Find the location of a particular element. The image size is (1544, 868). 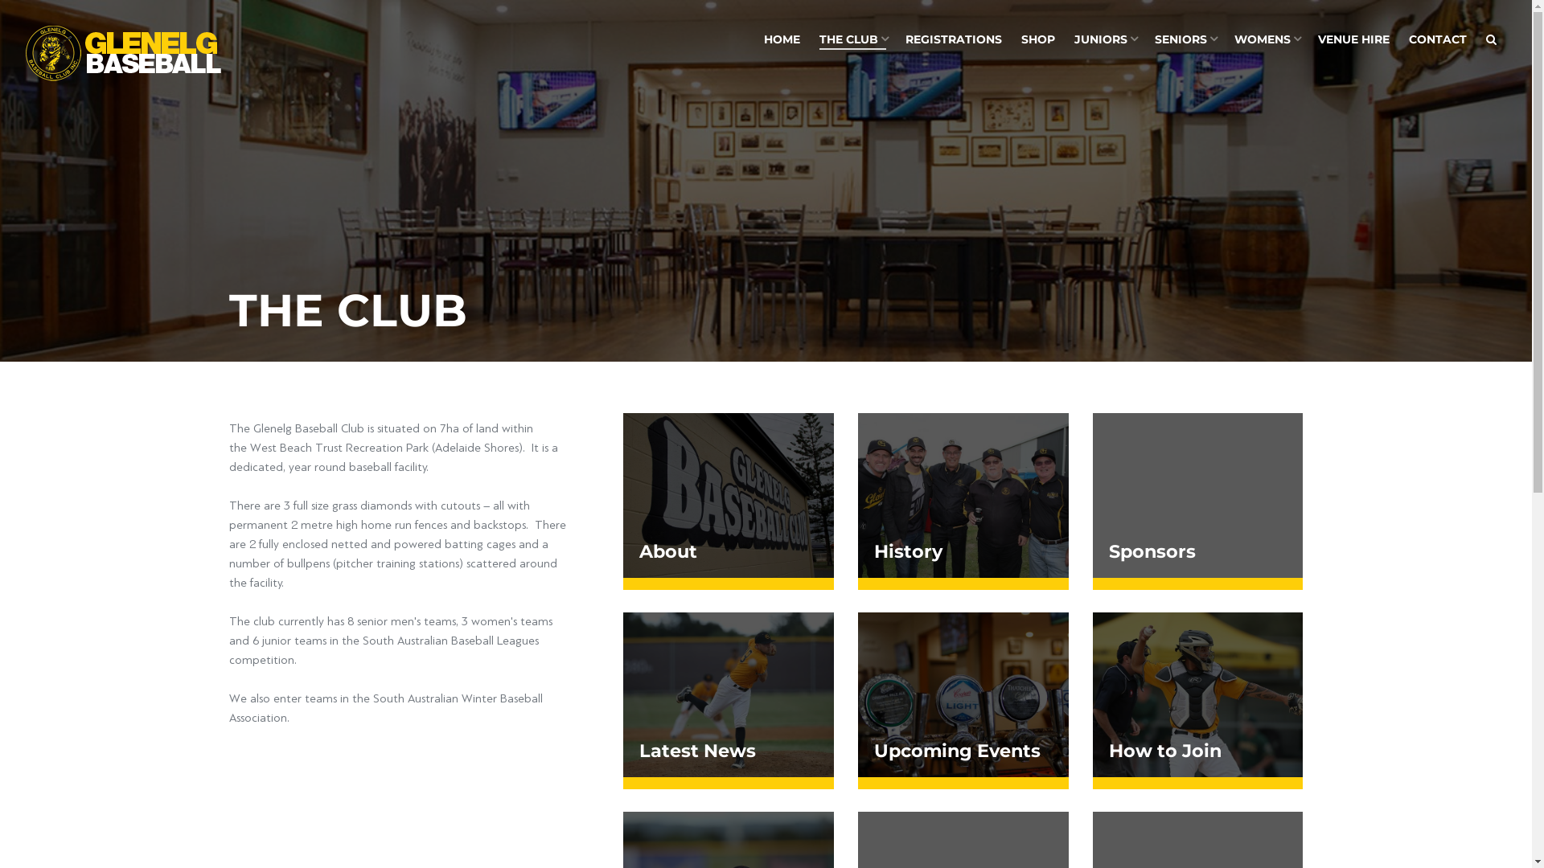

SENIORS is located at coordinates (1185, 40).